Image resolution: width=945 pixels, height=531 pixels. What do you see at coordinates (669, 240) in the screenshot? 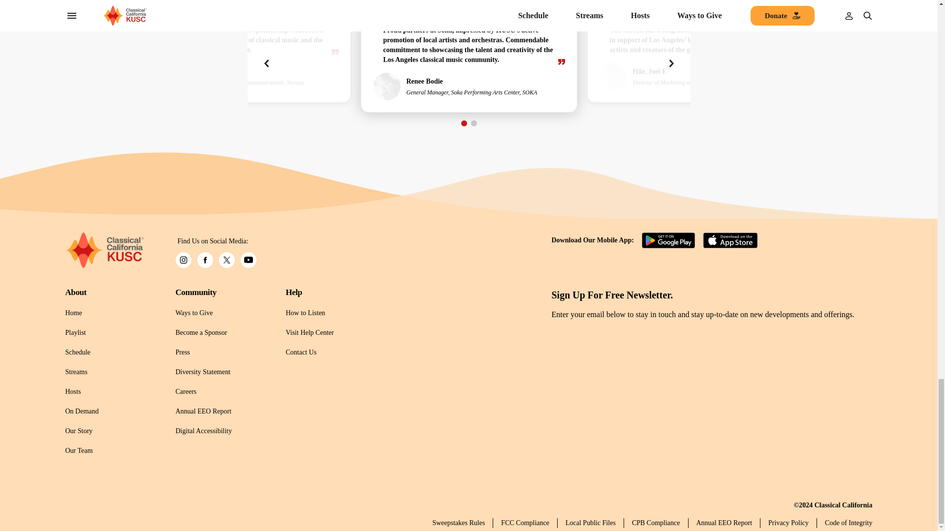
I see `DOWNLOAD IN GOOGLE PLAY` at bounding box center [669, 240].